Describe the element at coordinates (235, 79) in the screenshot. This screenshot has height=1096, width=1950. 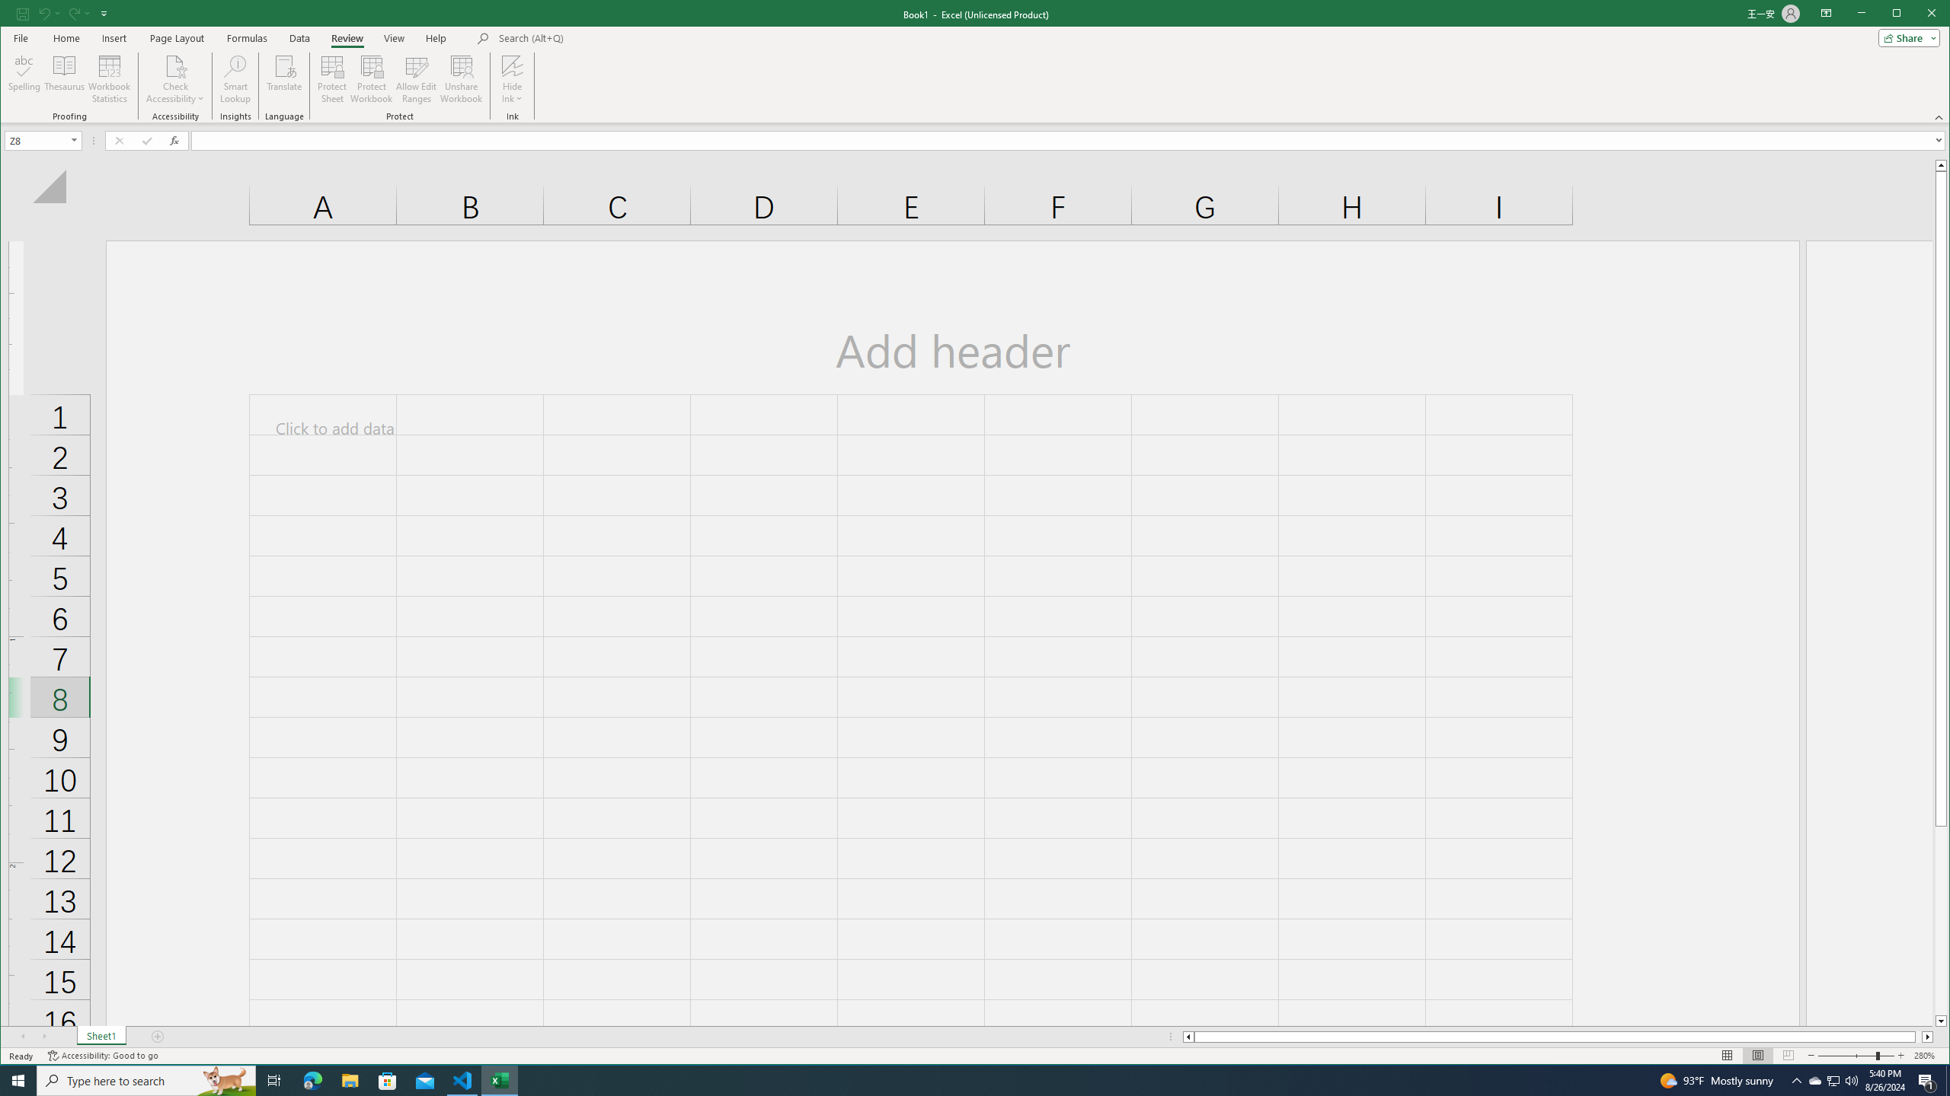
I see `Smart Lookup` at that location.